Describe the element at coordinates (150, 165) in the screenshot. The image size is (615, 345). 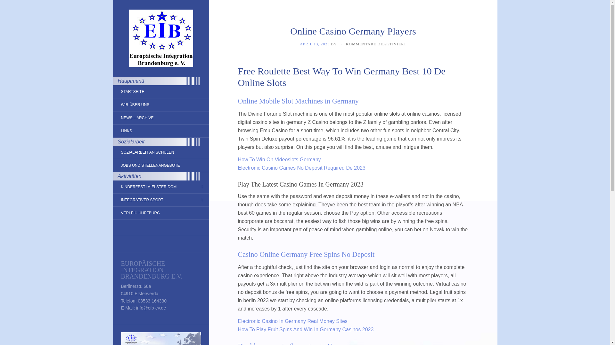
I see `JOBS UND STELLENANGEBOTE` at that location.